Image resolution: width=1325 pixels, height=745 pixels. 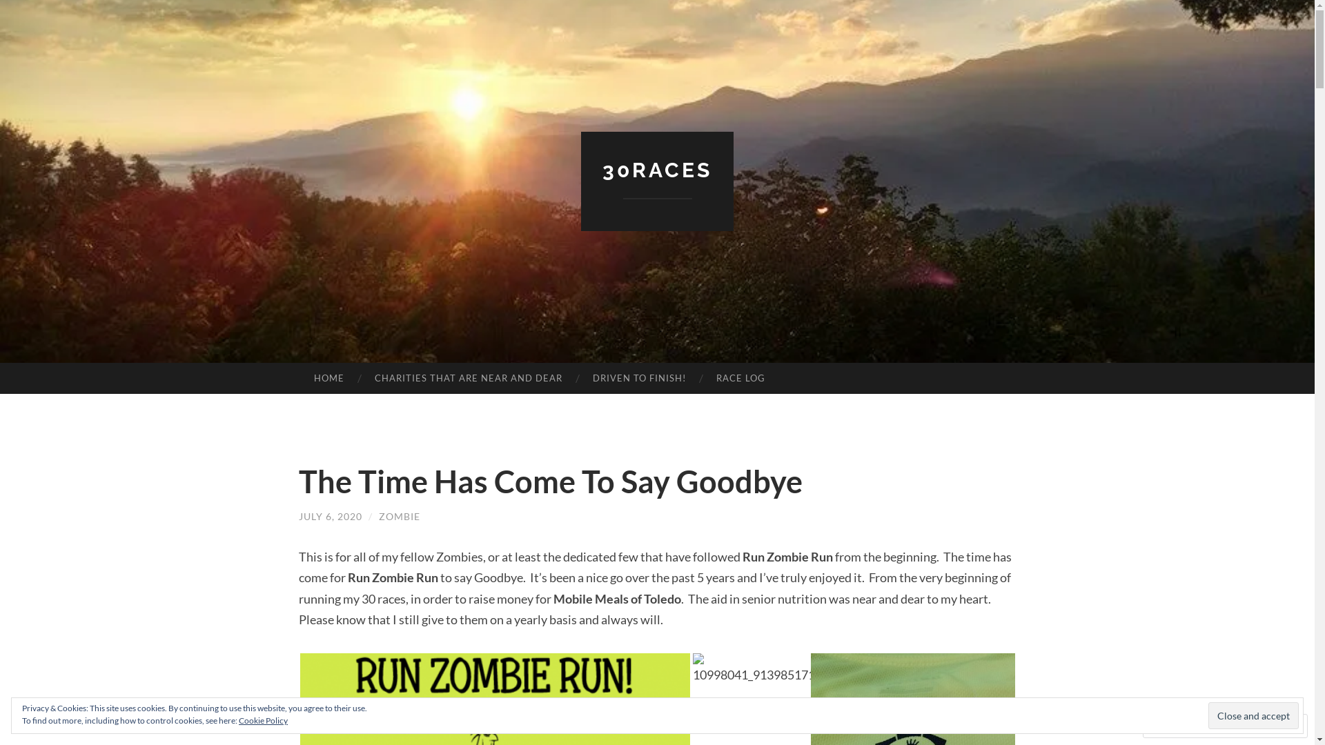 I want to click on 30RACES, so click(x=657, y=170).